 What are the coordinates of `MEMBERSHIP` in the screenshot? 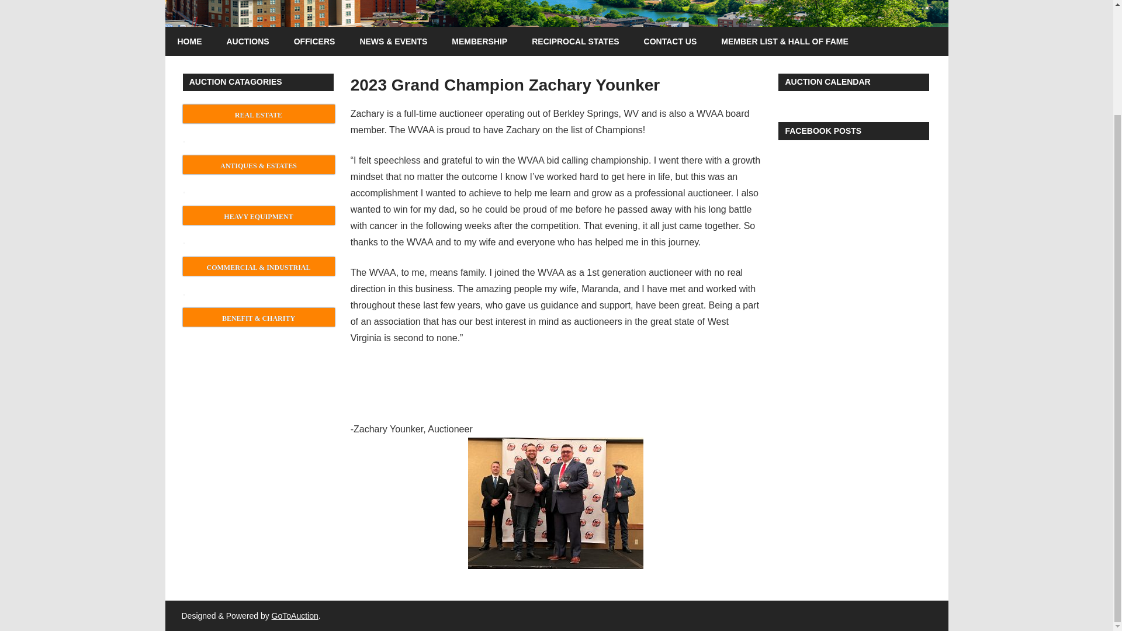 It's located at (479, 41).